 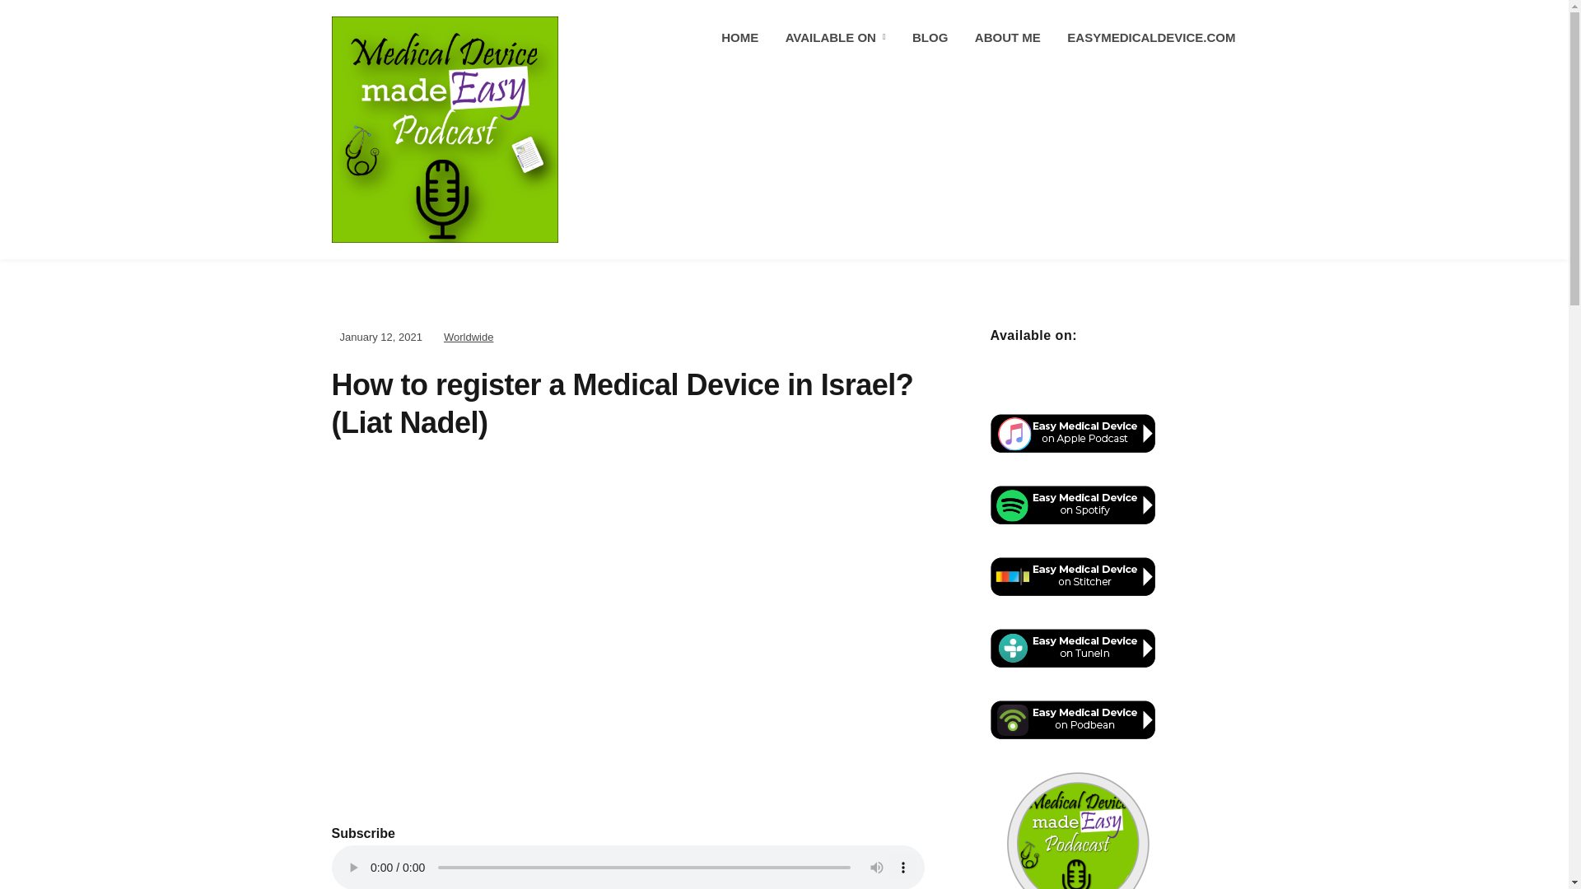 What do you see at coordinates (835, 38) in the screenshot?
I see `AVAILABLE ON` at bounding box center [835, 38].